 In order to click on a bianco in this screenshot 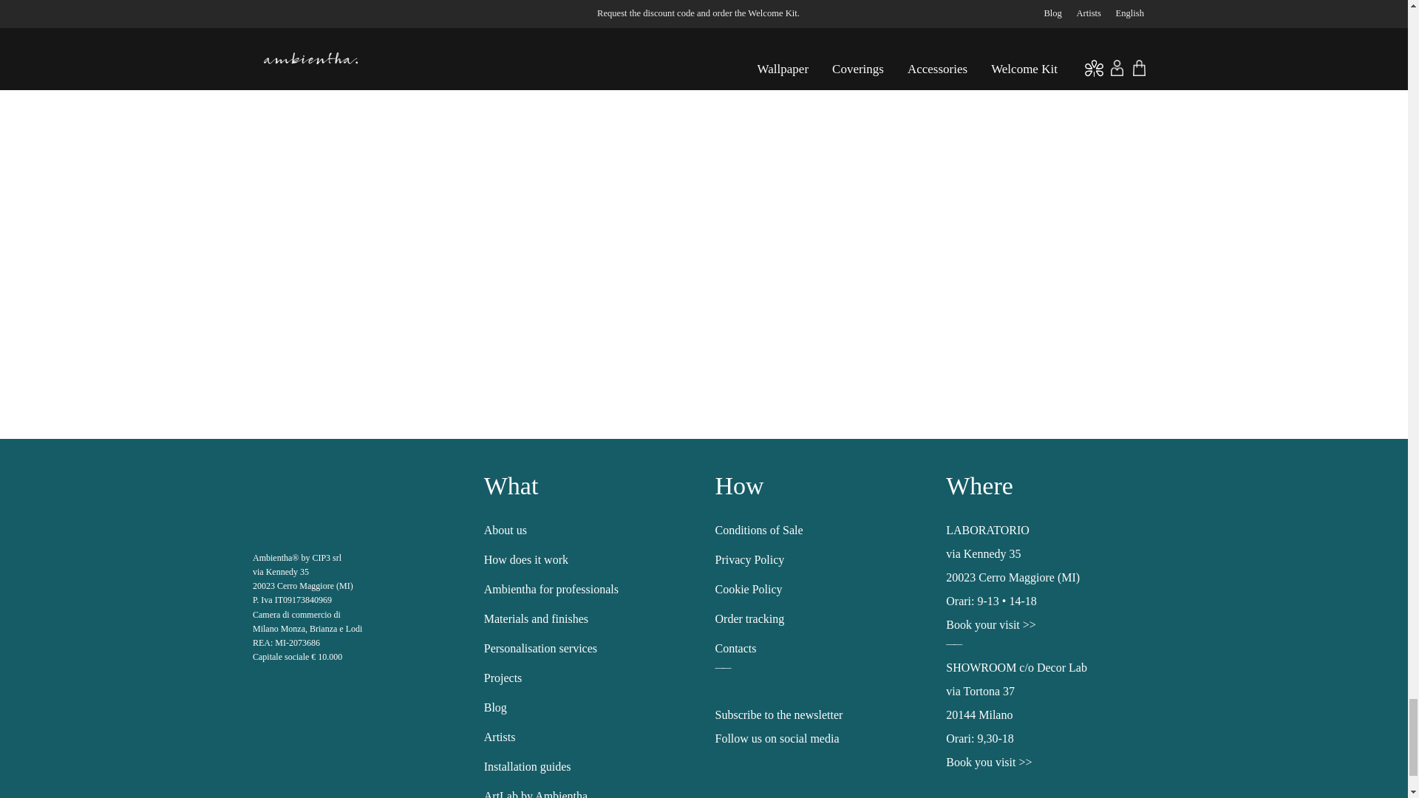, I will do `click(326, 497)`.